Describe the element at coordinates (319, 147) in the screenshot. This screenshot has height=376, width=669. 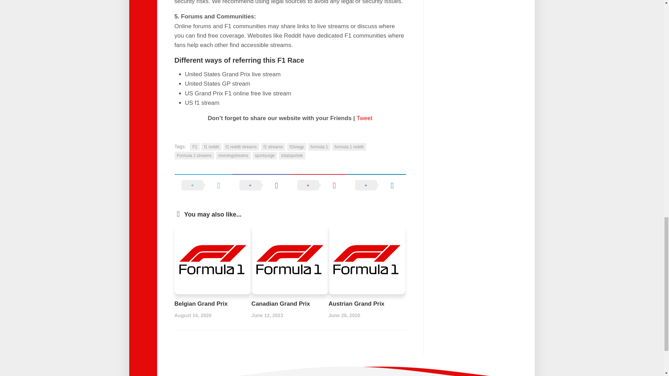
I see `formula 1` at that location.